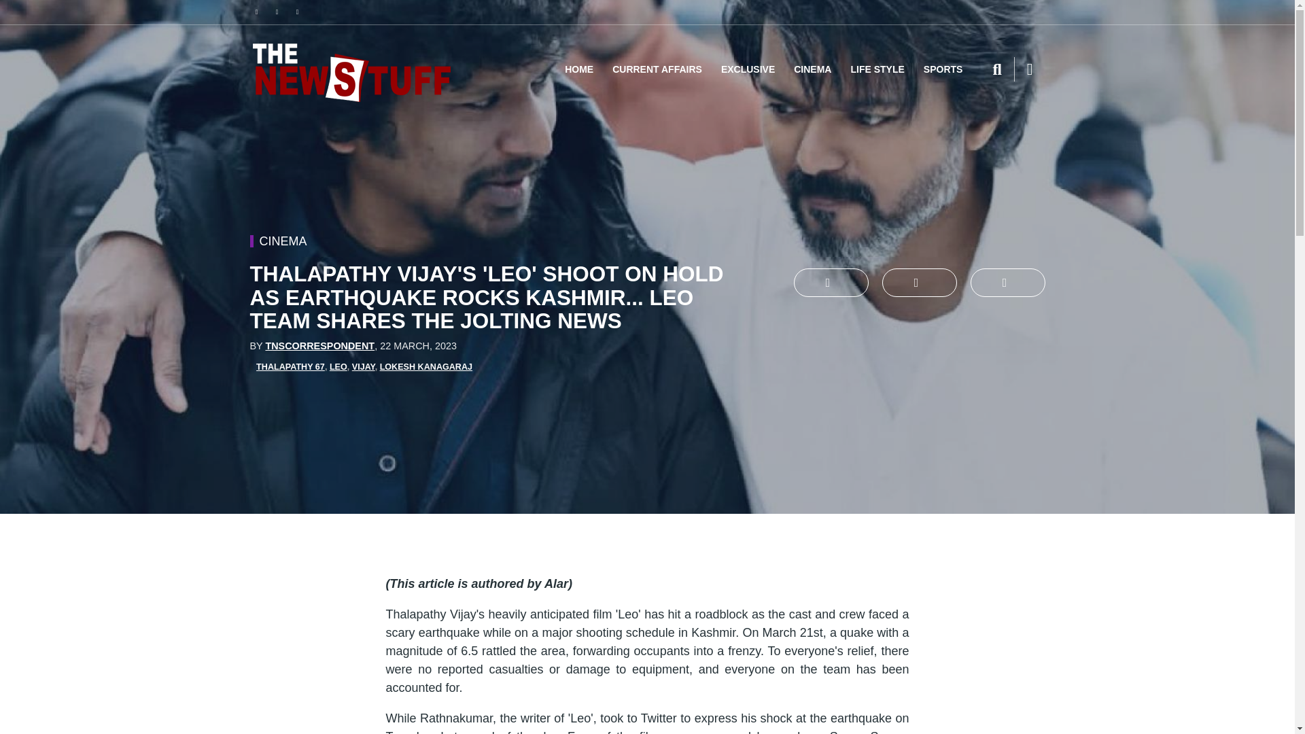 Image resolution: width=1305 pixels, height=734 pixels. What do you see at coordinates (579, 69) in the screenshot?
I see `HOME` at bounding box center [579, 69].